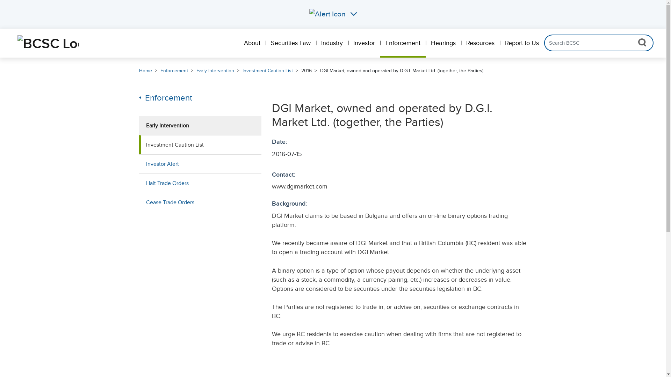  Describe the element at coordinates (200, 183) in the screenshot. I see `Halt Trade Orders` at that location.